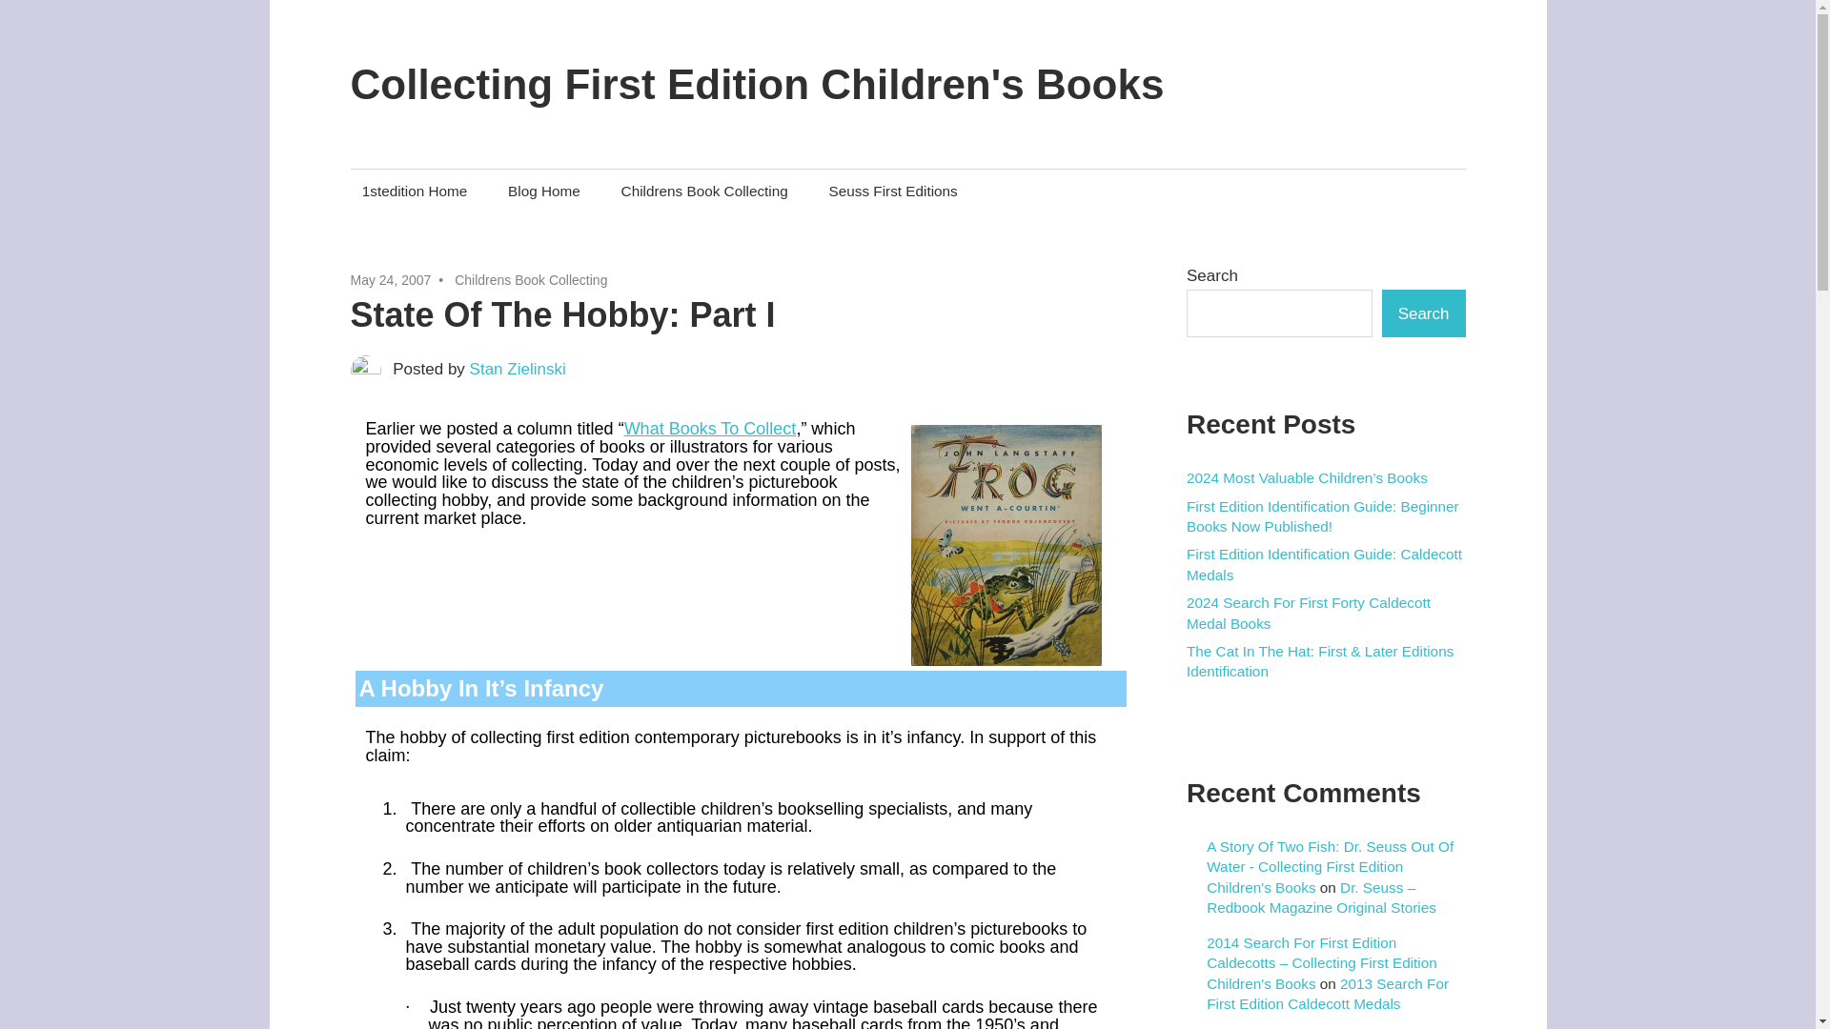 The height and width of the screenshot is (1029, 1830). What do you see at coordinates (530, 280) in the screenshot?
I see `Childrens Book Collecting` at bounding box center [530, 280].